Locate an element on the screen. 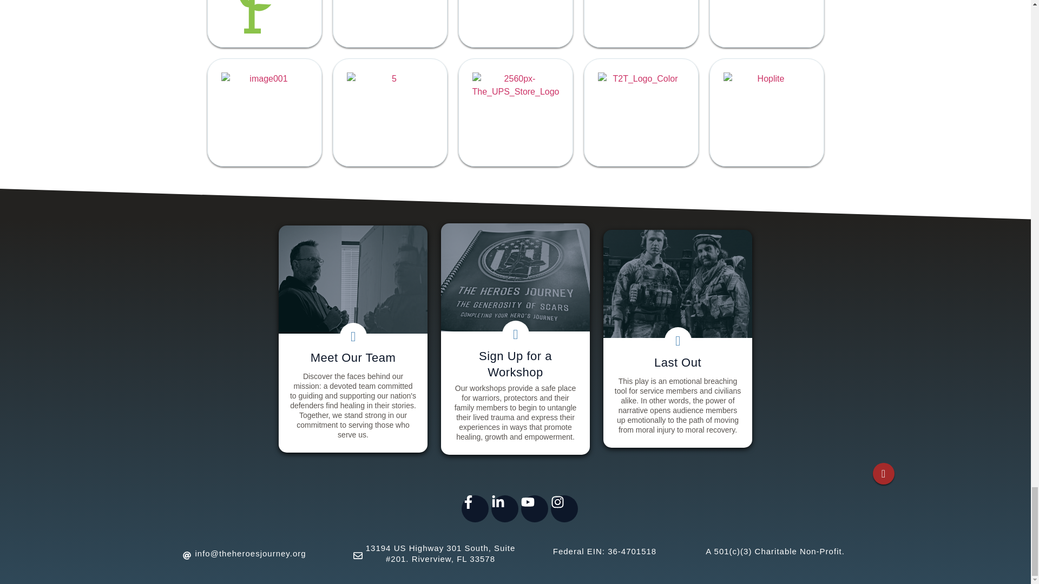  Cook Realty is located at coordinates (390, 112).